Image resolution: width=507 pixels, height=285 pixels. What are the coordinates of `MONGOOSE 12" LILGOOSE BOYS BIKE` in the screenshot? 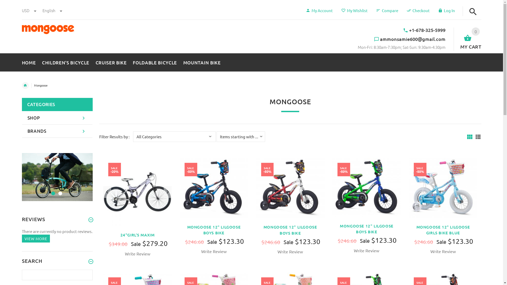 It's located at (367, 229).